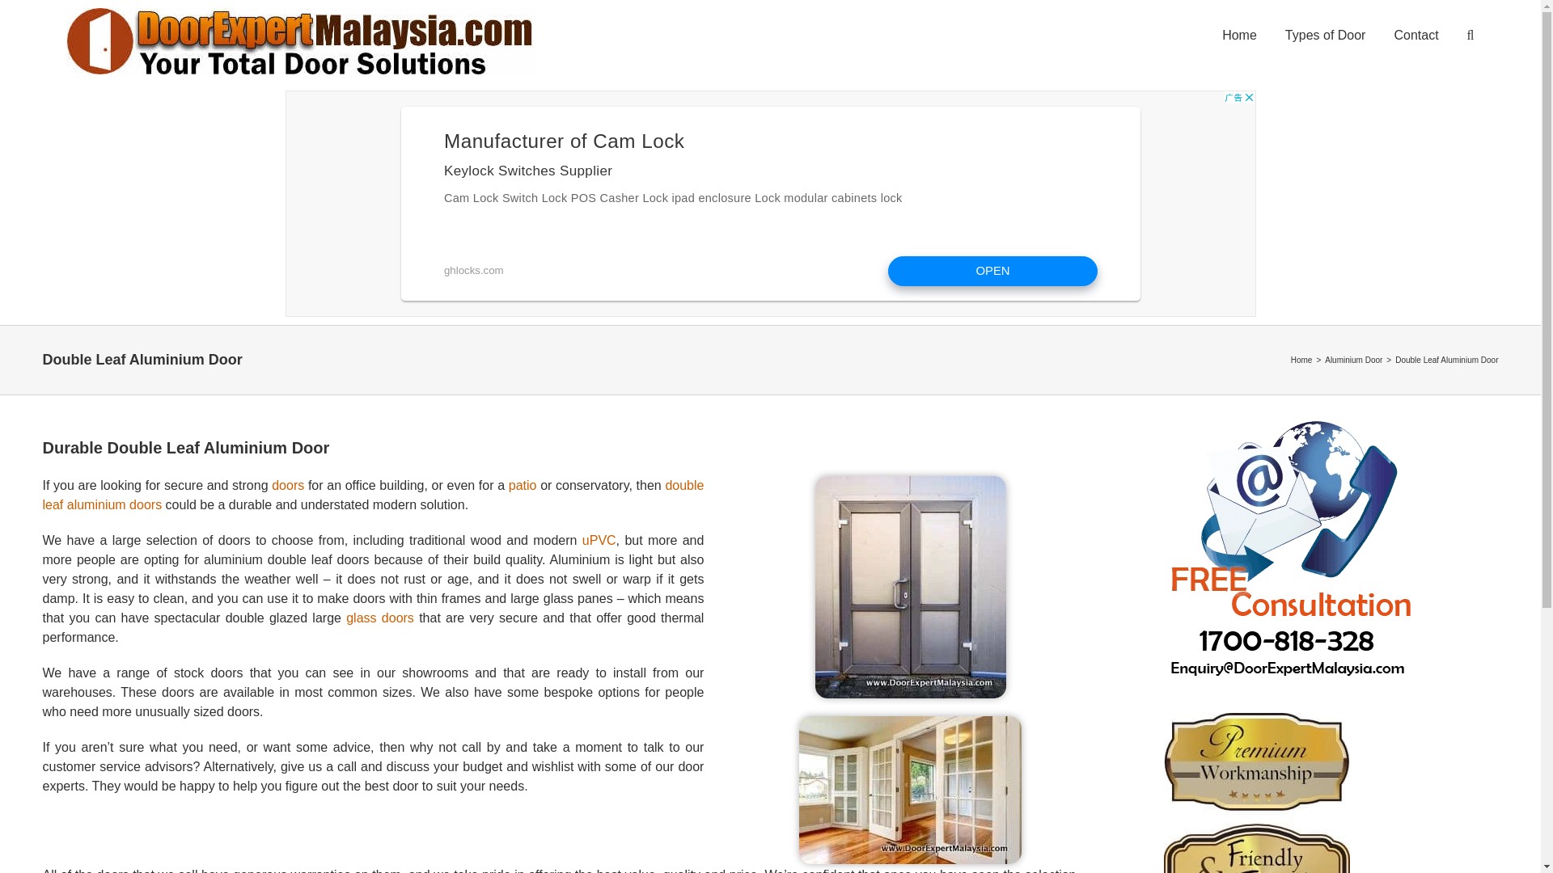  What do you see at coordinates (558, 448) in the screenshot?
I see `Durable Double Leaf Aluminium Door` at bounding box center [558, 448].